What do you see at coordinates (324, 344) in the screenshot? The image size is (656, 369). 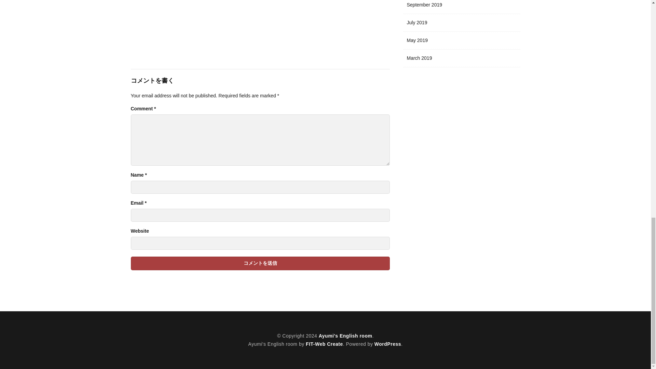 I see `FIT-Web Create` at bounding box center [324, 344].